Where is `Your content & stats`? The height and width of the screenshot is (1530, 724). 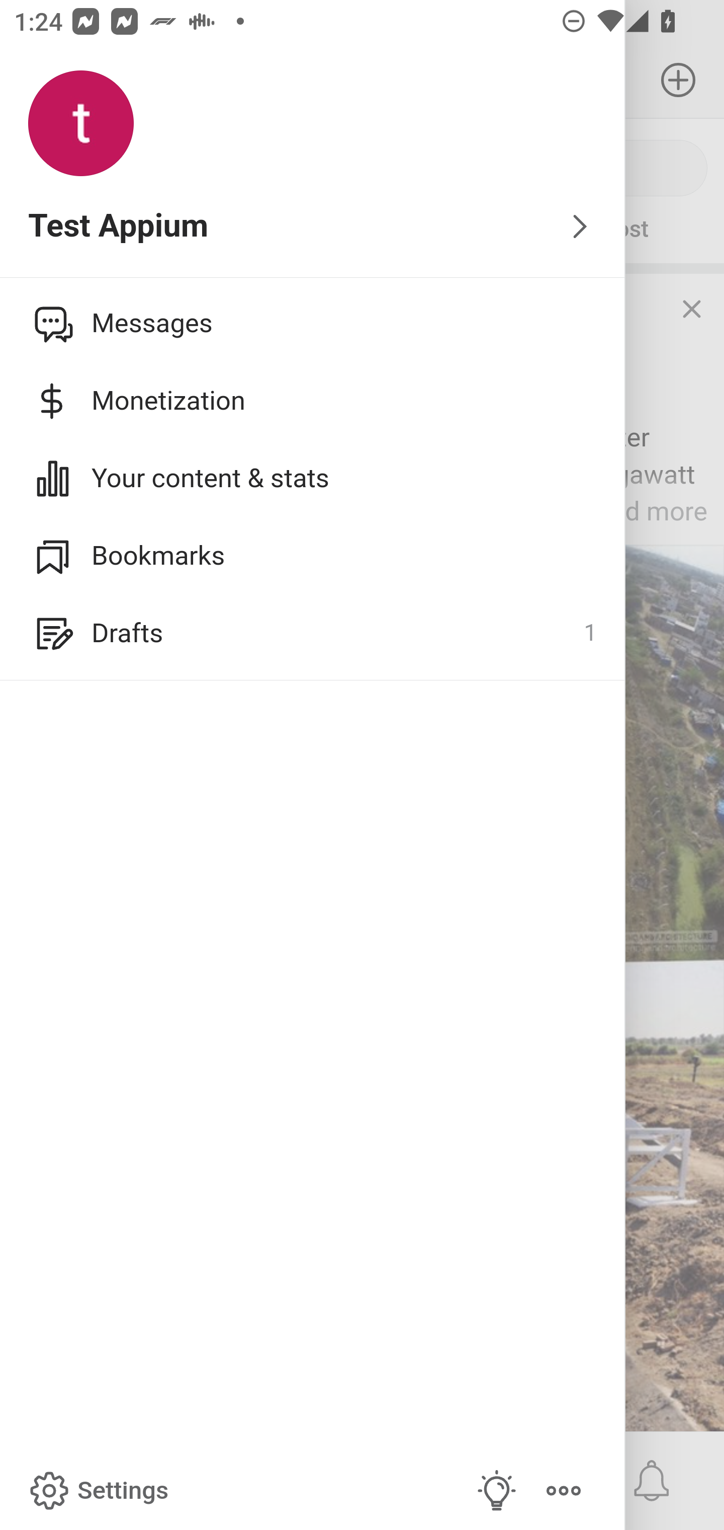 Your content & stats is located at coordinates (313, 478).